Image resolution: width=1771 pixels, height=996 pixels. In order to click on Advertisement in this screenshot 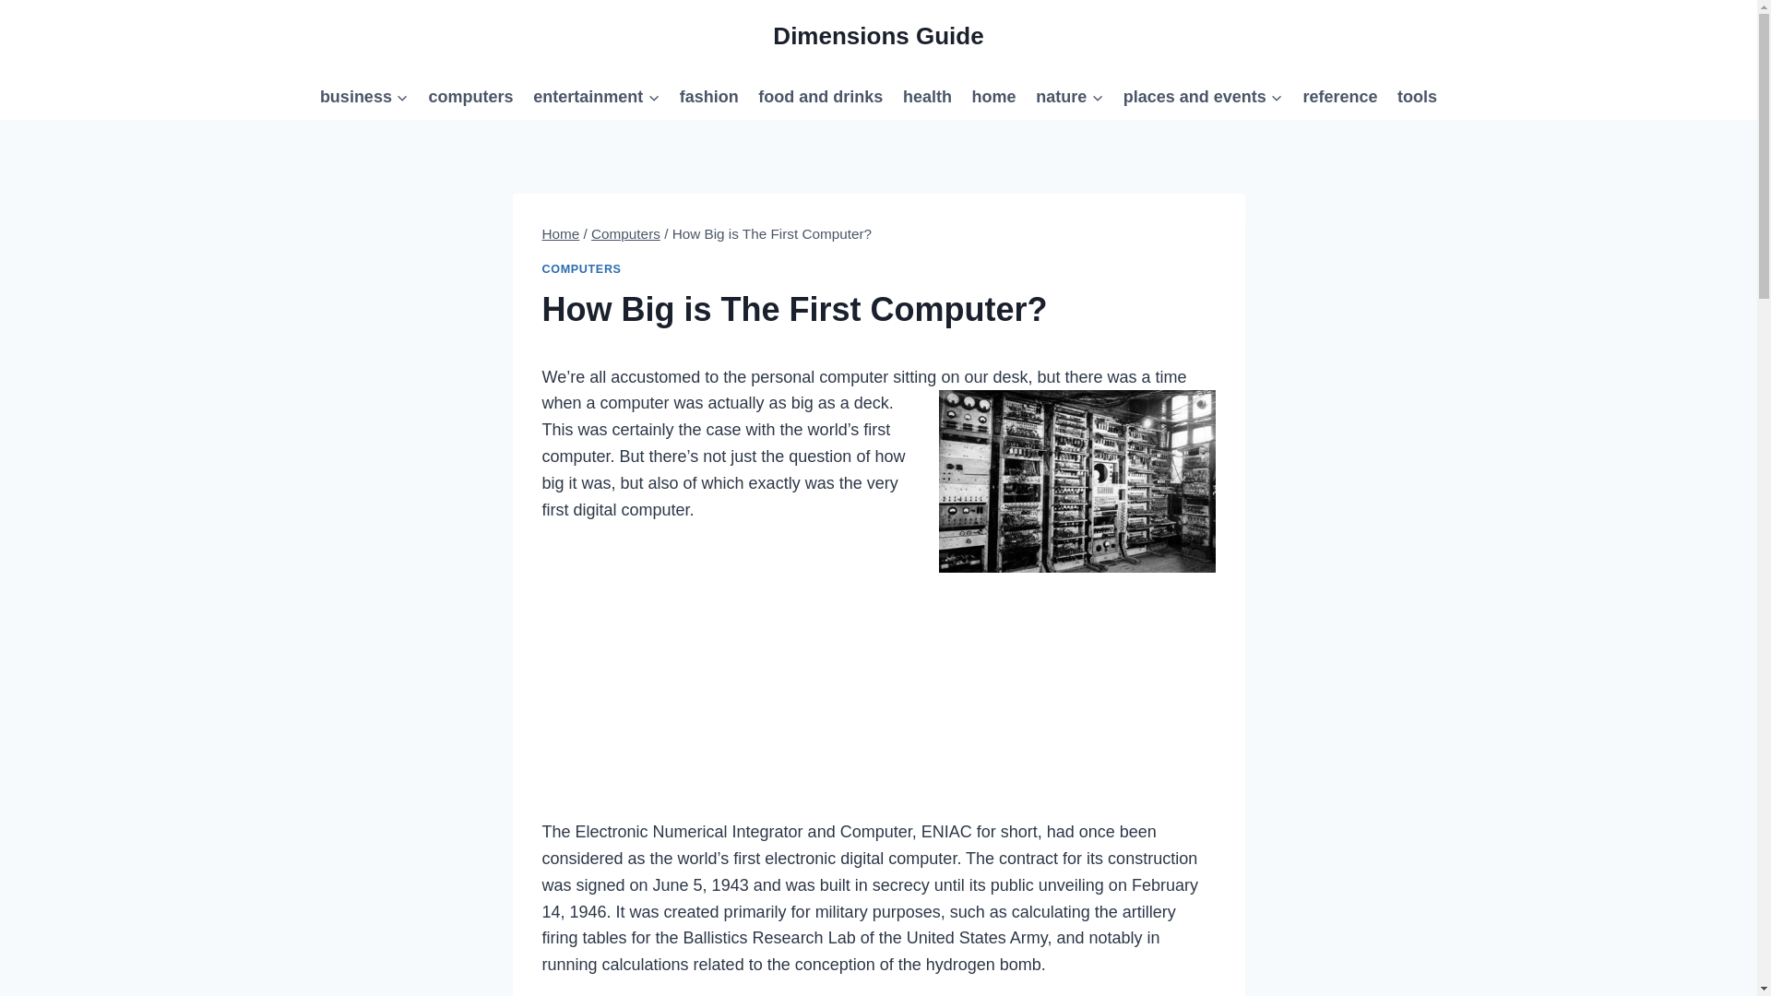, I will do `click(878, 688)`.